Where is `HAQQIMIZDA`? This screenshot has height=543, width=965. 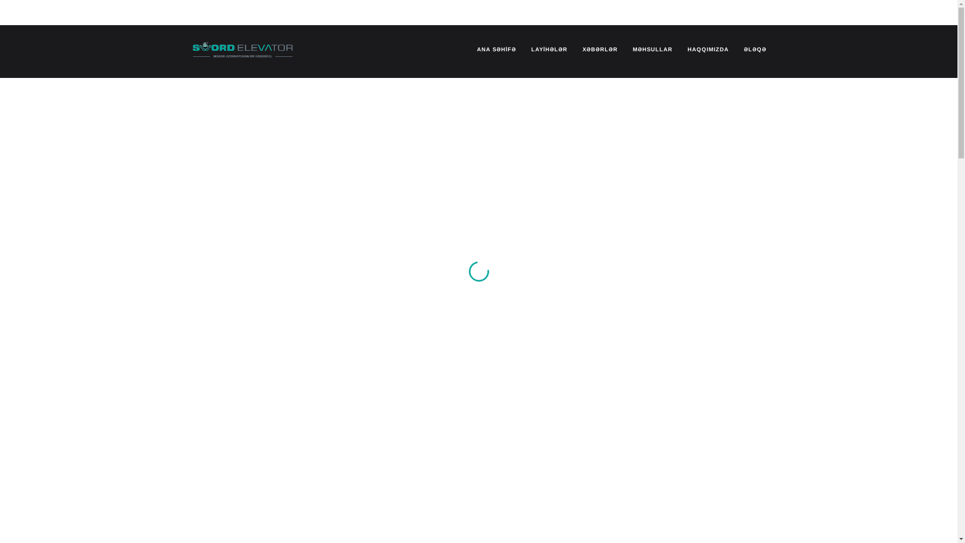 HAQQIMIZDA is located at coordinates (708, 49).